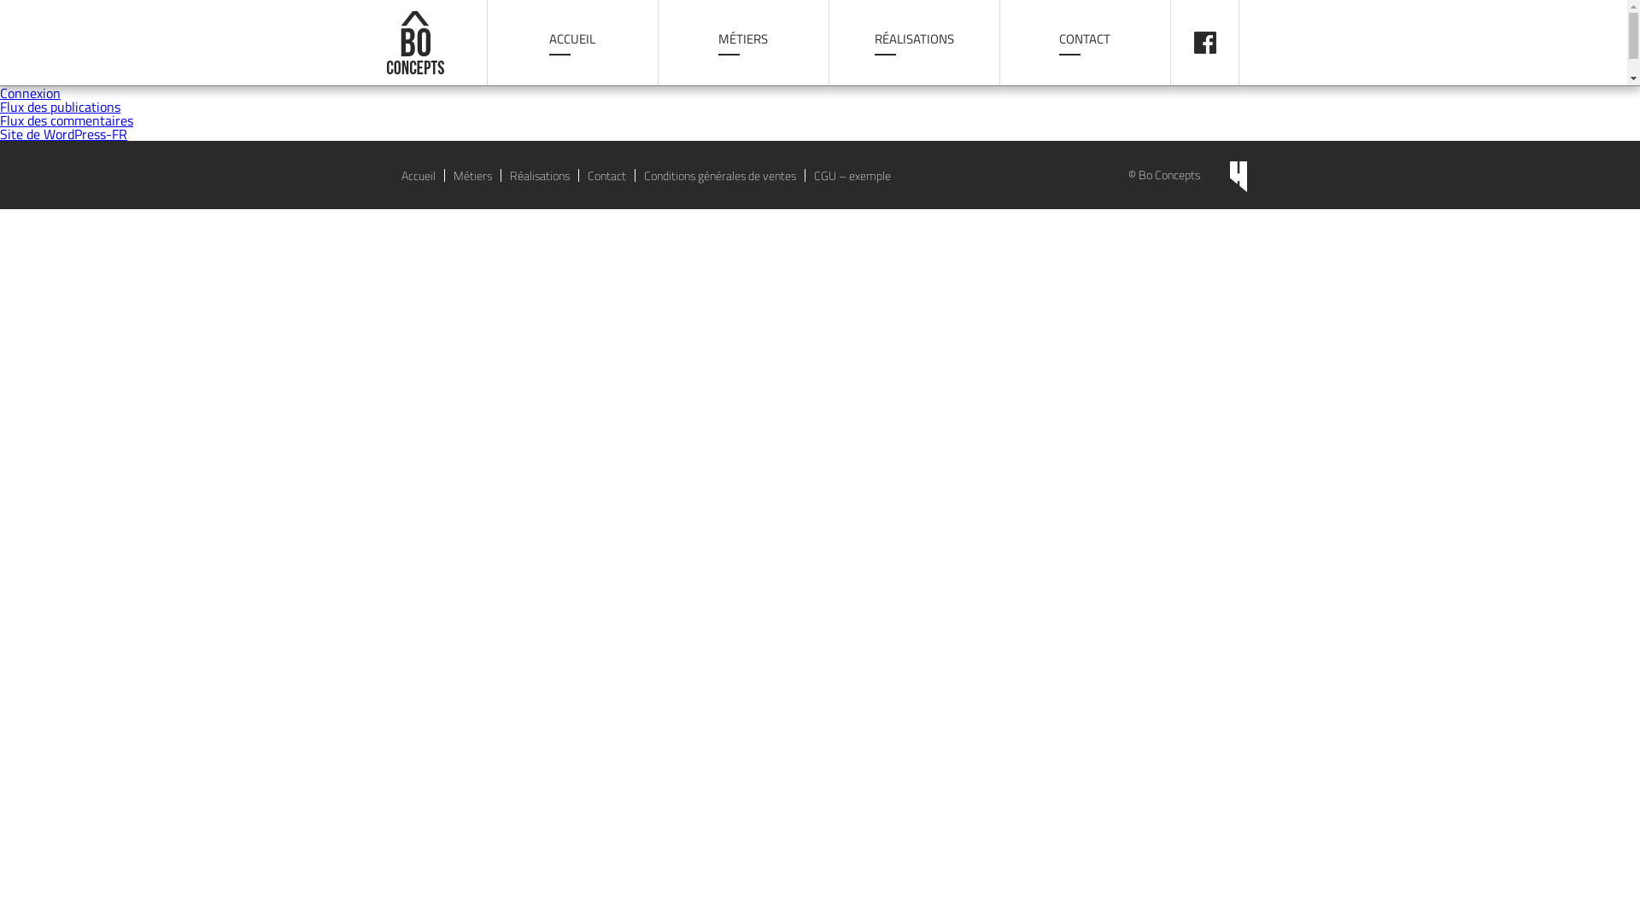 This screenshot has height=922, width=1640. I want to click on Flux des publications, so click(60, 107).